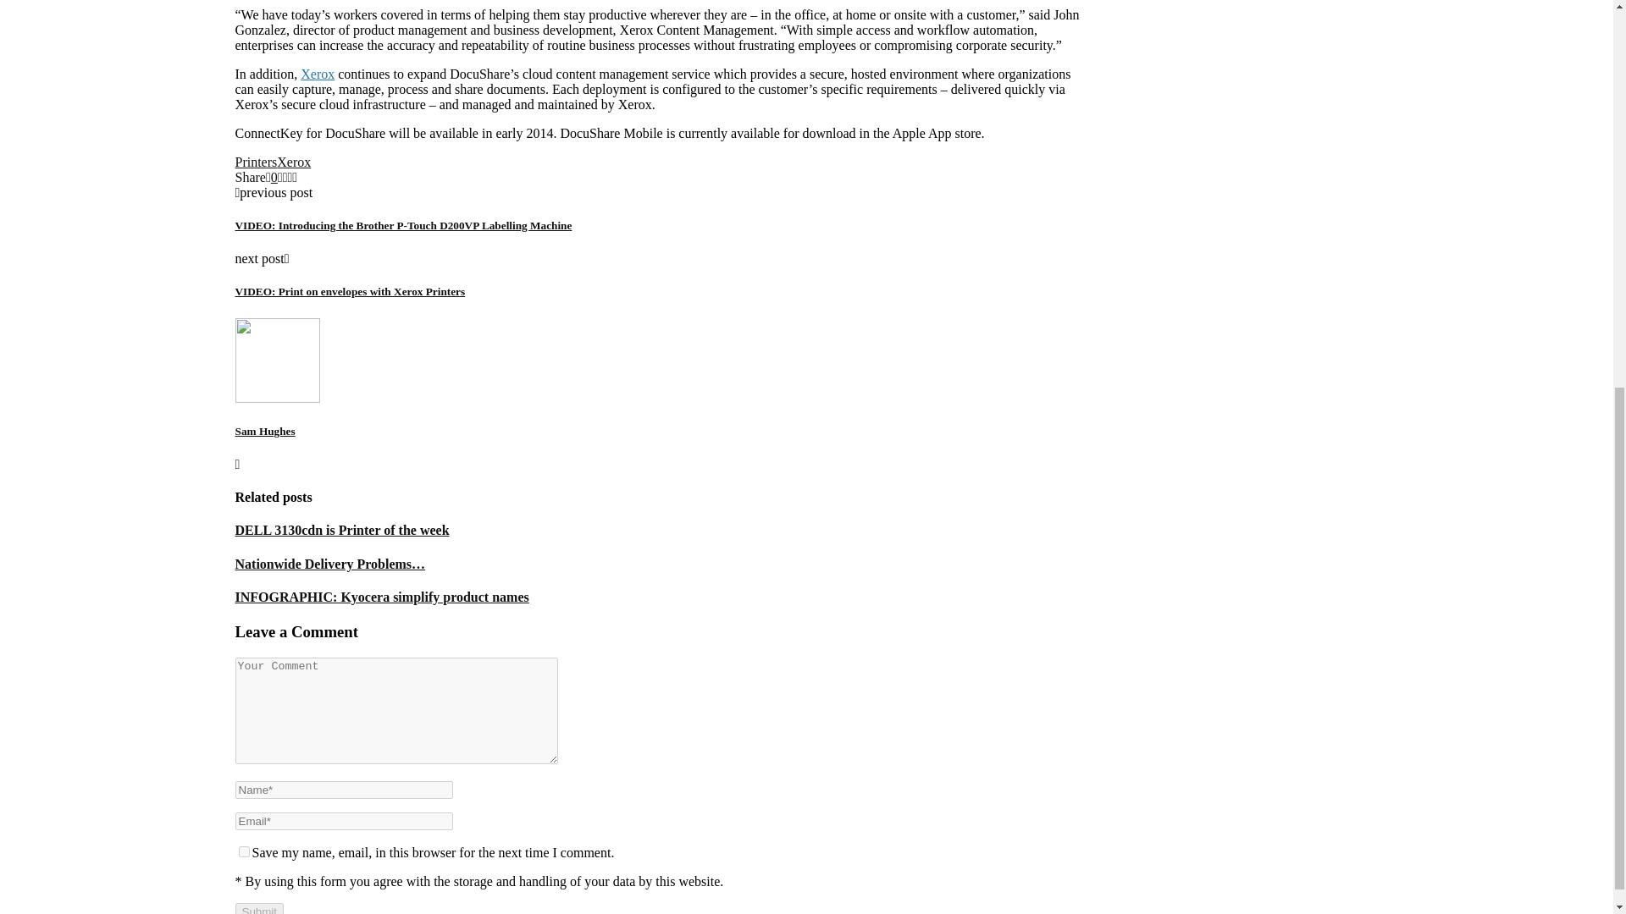 The image size is (1626, 914). I want to click on Xerox, so click(318, 74).